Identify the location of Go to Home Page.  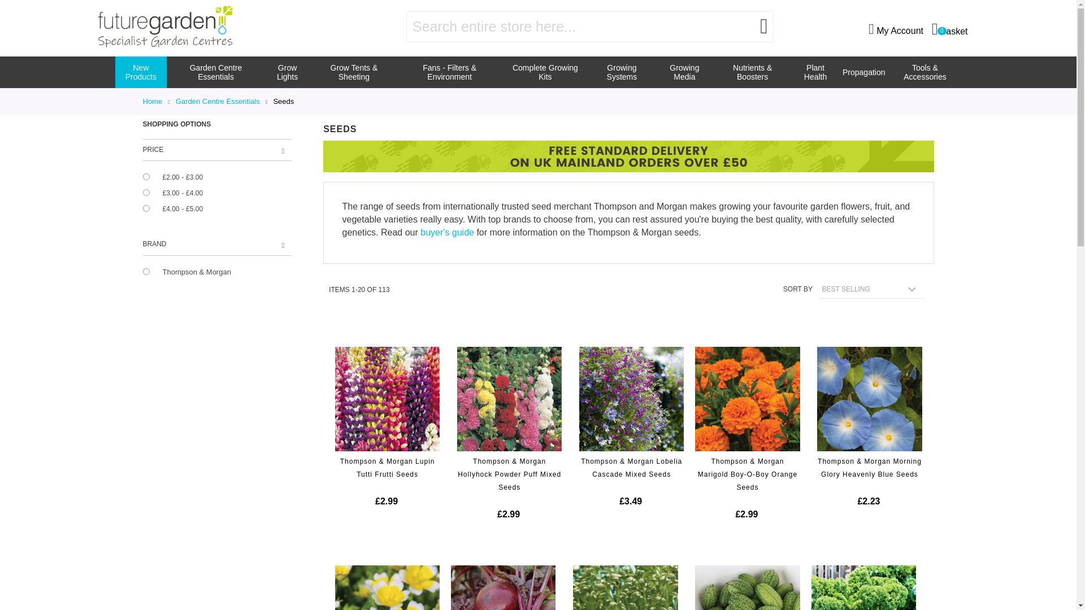
(949, 28).